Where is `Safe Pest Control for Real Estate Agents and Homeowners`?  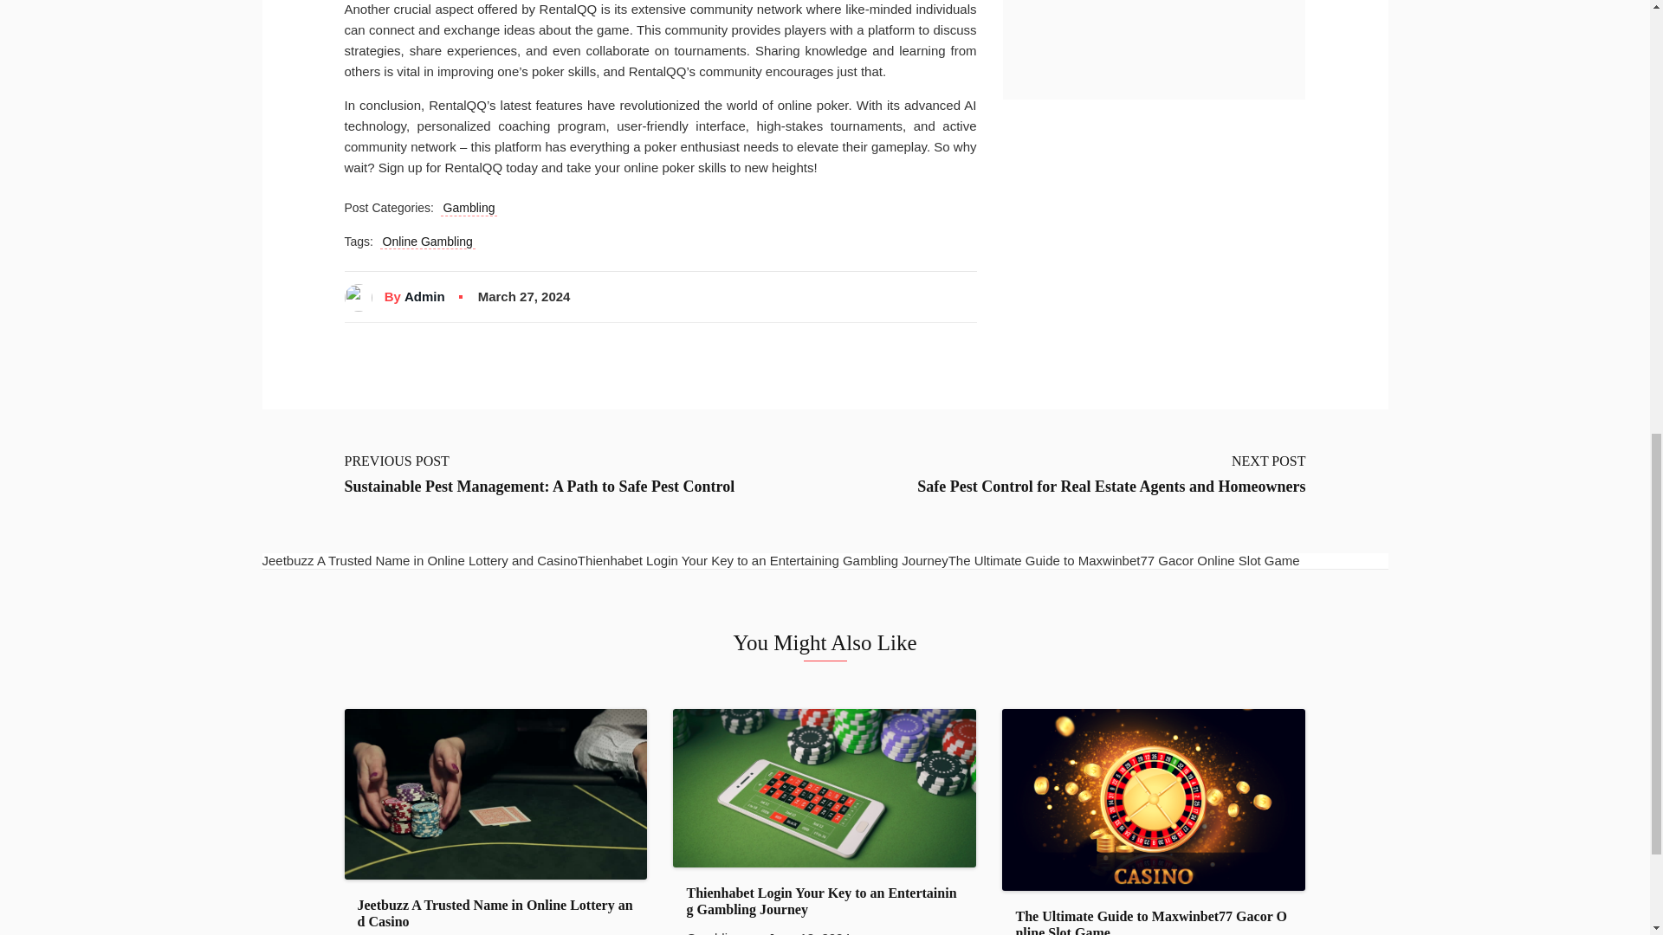
Safe Pest Control for Real Estate Agents and Homeowners is located at coordinates (1111, 487).